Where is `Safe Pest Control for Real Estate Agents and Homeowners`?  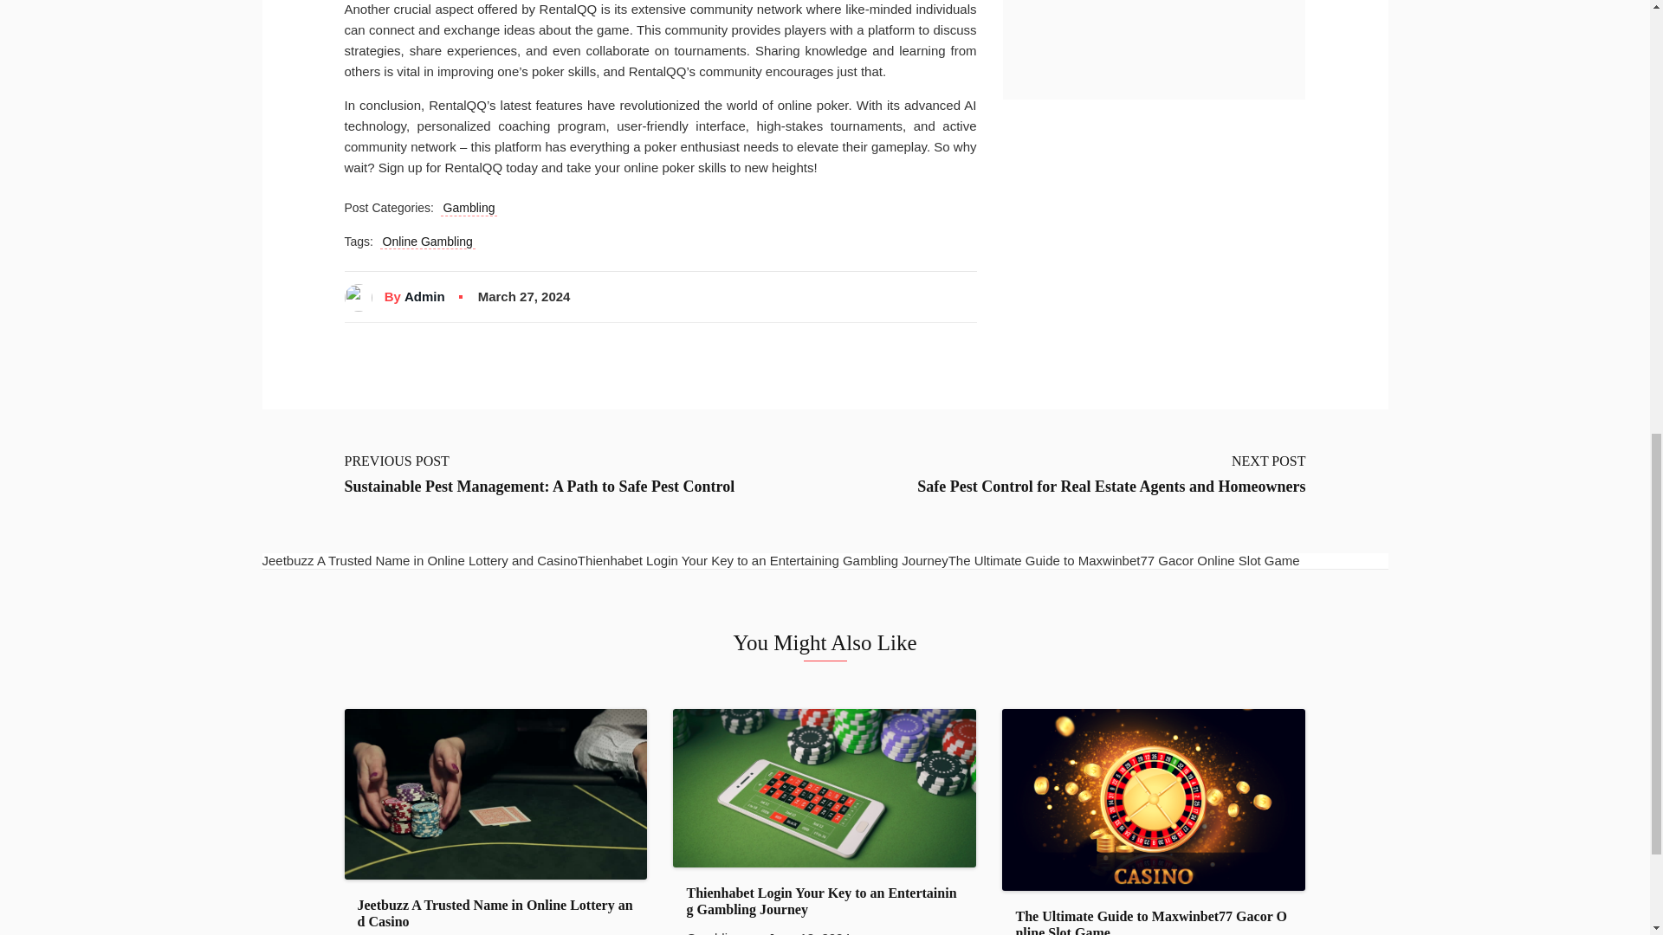
Safe Pest Control for Real Estate Agents and Homeowners is located at coordinates (1111, 487).